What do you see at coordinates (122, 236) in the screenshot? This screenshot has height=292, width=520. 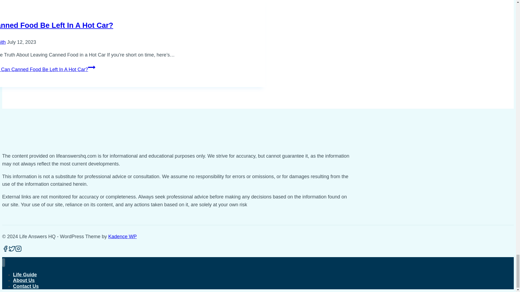 I see `Kadence WP` at bounding box center [122, 236].